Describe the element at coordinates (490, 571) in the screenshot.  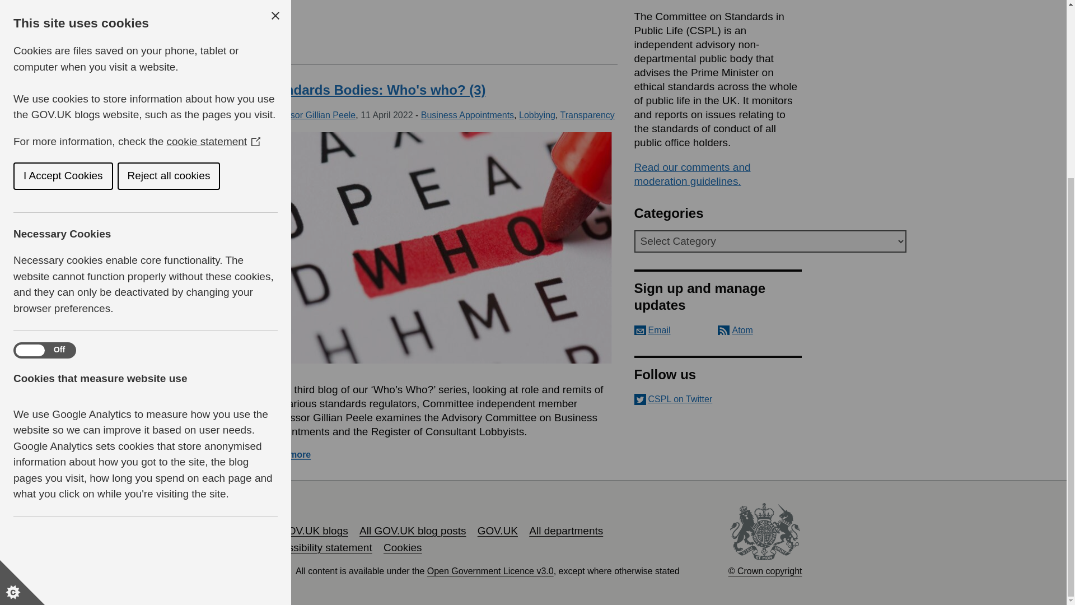
I see `Open Government Licence v3.0` at that location.